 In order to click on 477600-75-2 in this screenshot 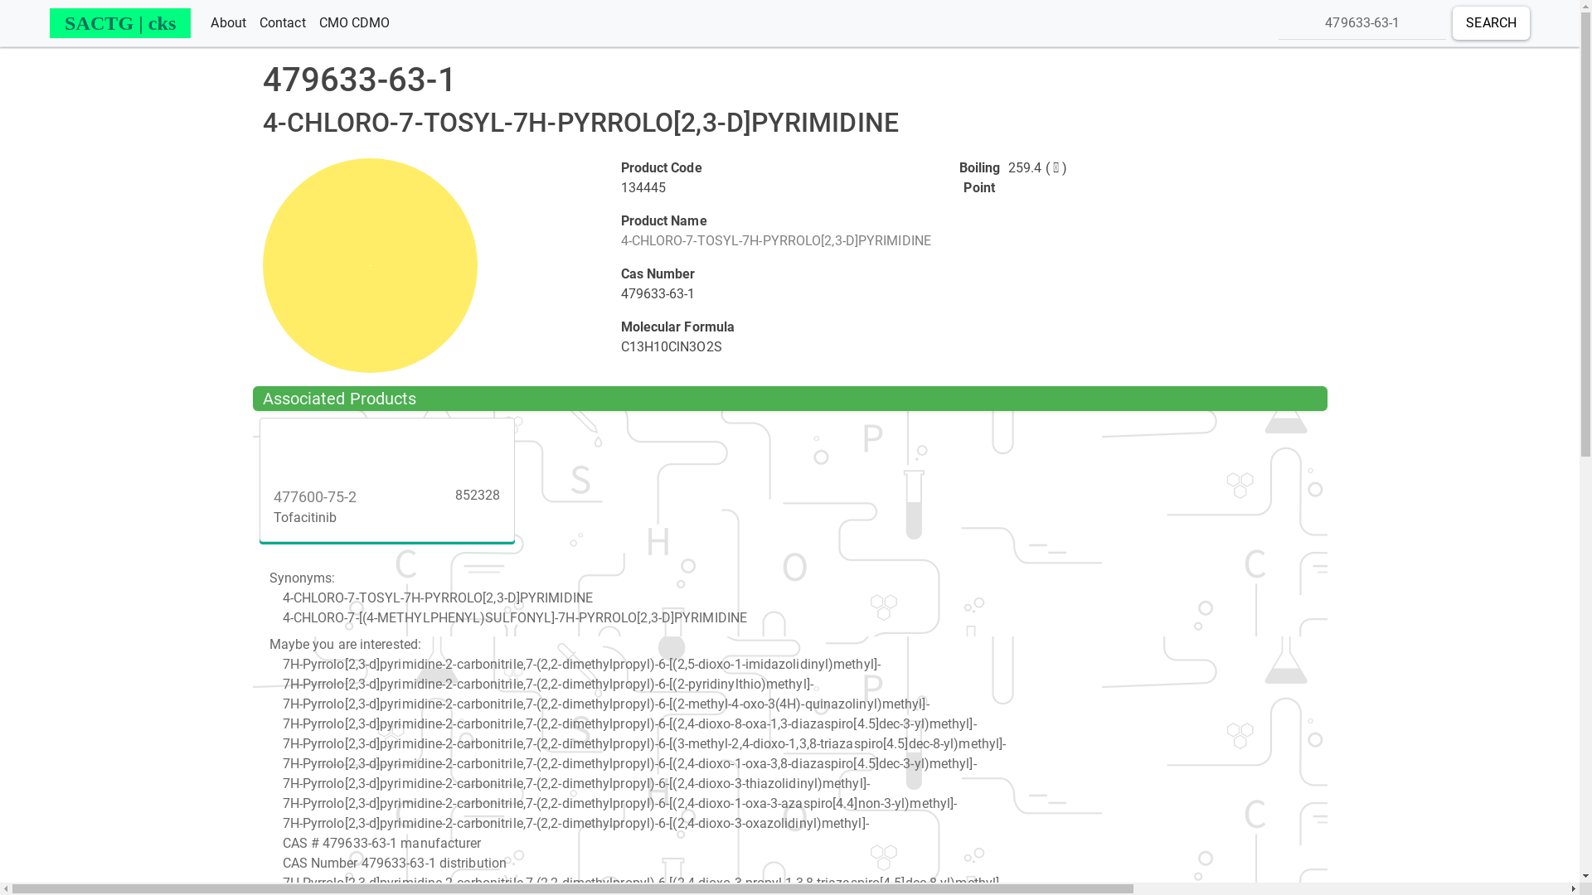, I will do `click(315, 497)`.